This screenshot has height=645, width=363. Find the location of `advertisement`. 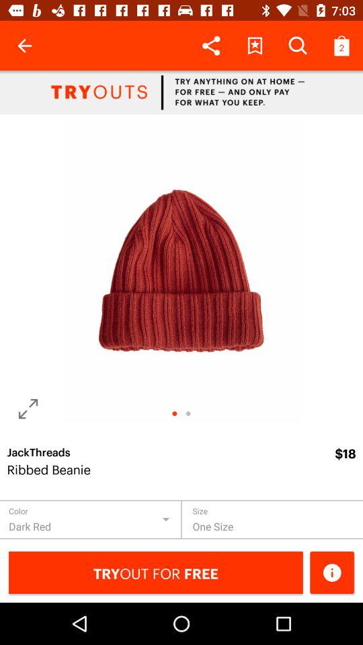

advertisement is located at coordinates (182, 93).